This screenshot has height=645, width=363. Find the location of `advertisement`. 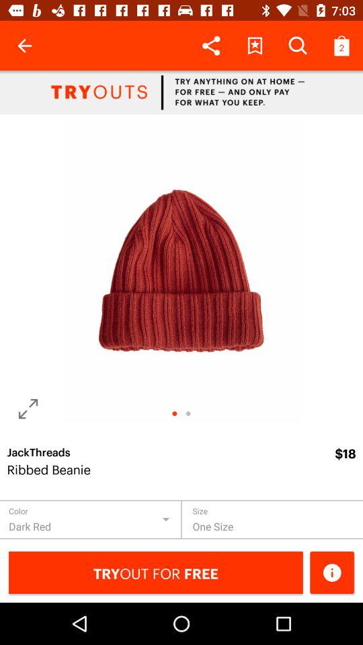

advertisement is located at coordinates (182, 93).